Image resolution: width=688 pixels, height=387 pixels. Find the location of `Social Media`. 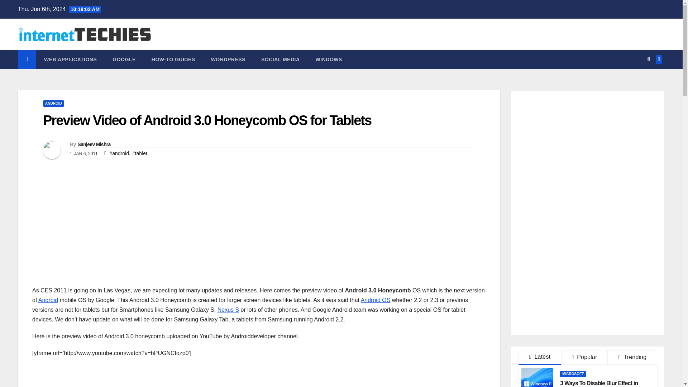

Social Media is located at coordinates (280, 59).